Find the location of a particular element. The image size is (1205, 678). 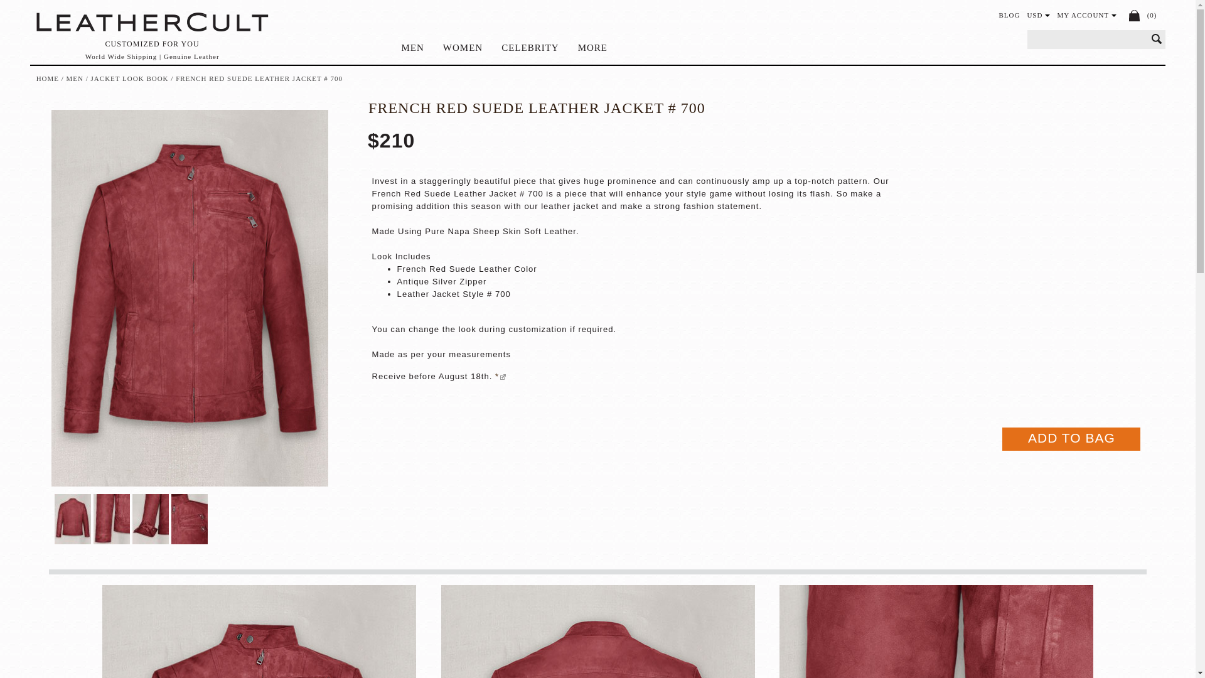

Shopping Cart is located at coordinates (1135, 15).